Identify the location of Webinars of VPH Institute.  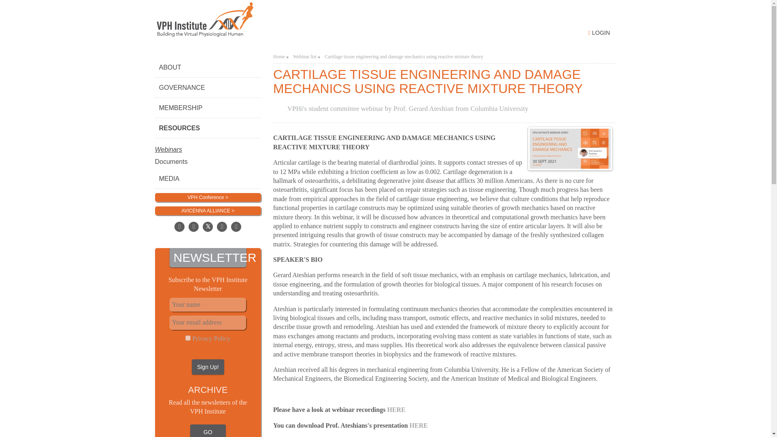
(208, 144).